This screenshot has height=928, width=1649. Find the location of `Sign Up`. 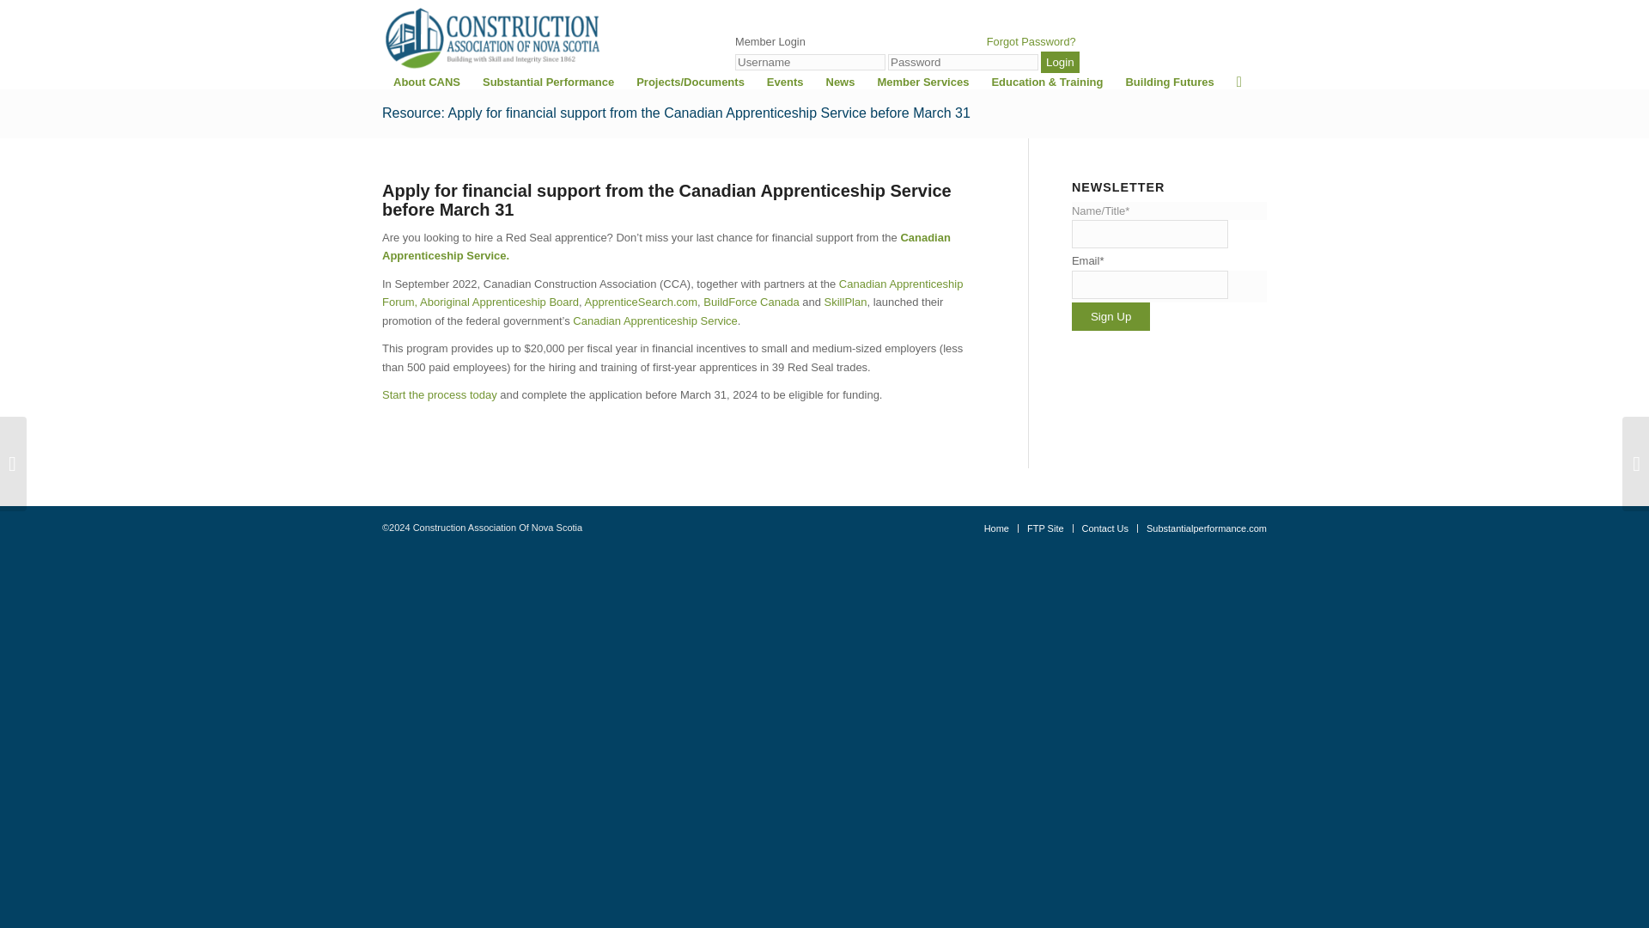

Sign Up is located at coordinates (1110, 316).